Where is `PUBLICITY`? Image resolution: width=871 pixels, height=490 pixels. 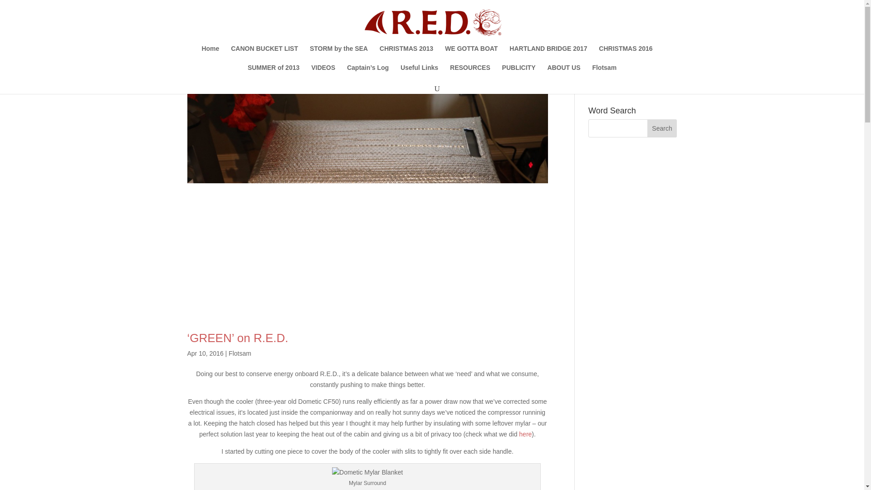 PUBLICITY is located at coordinates (519, 73).